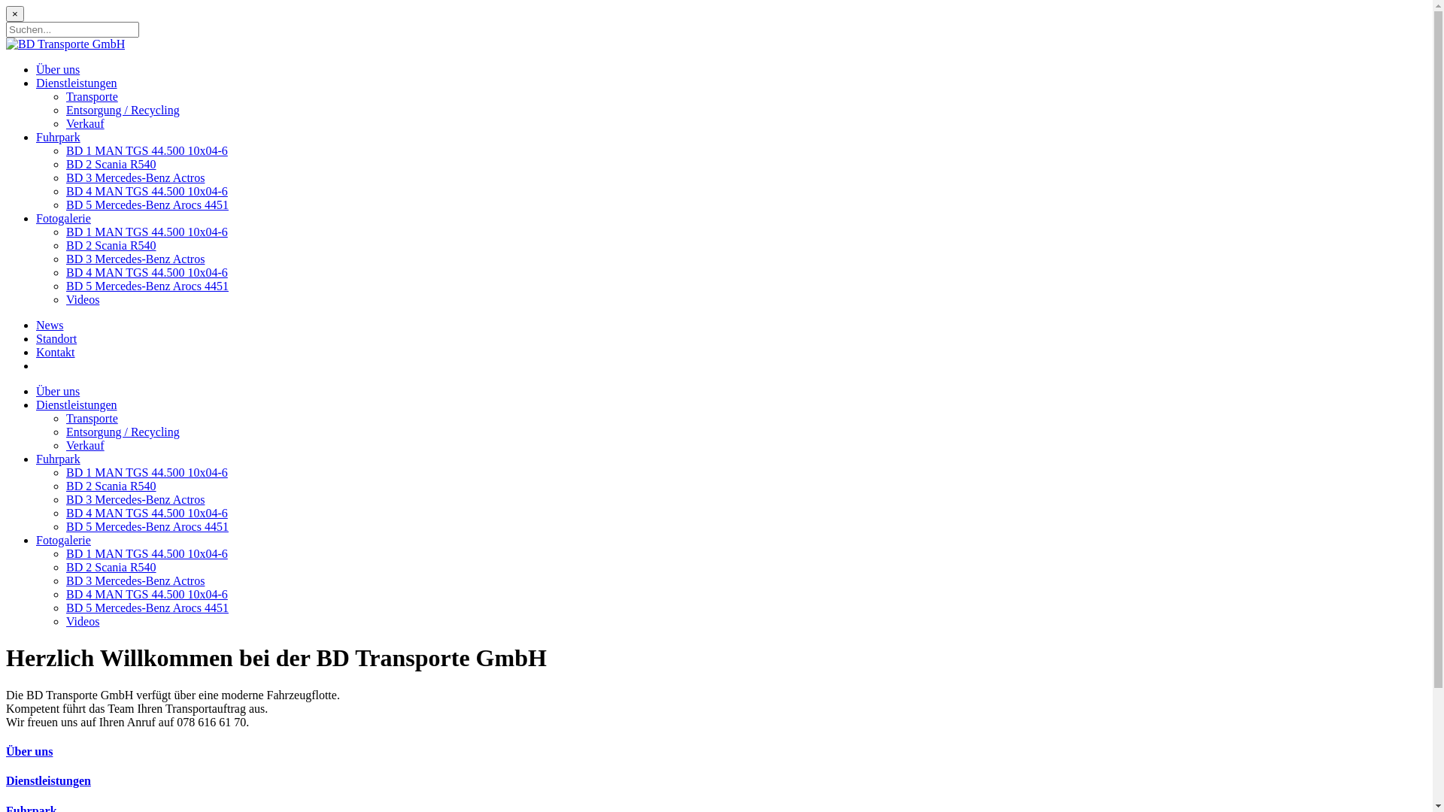 This screenshot has height=812, width=1444. What do you see at coordinates (50, 325) in the screenshot?
I see `News` at bounding box center [50, 325].